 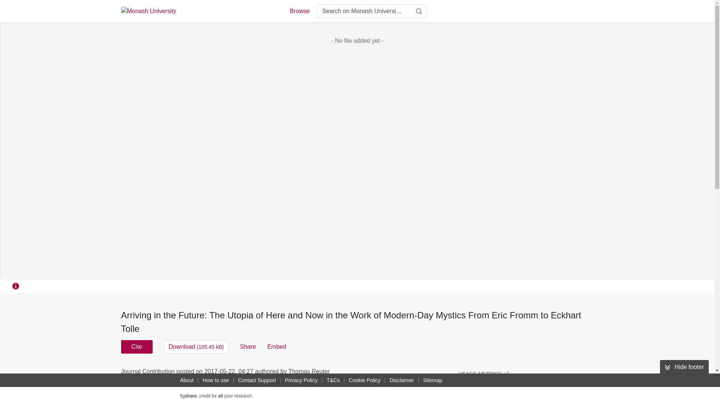 I want to click on USAGE METRICS, so click(x=483, y=373).